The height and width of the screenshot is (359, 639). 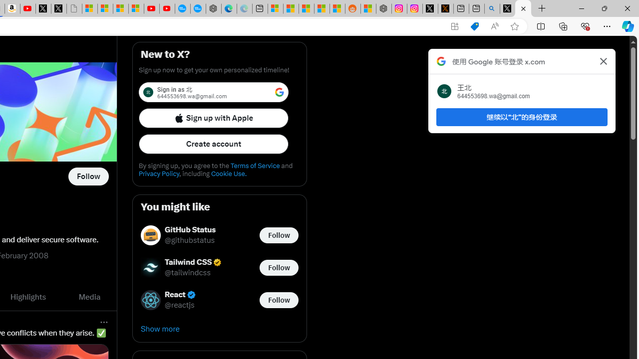 What do you see at coordinates (88, 177) in the screenshot?
I see `Follow @github` at bounding box center [88, 177].